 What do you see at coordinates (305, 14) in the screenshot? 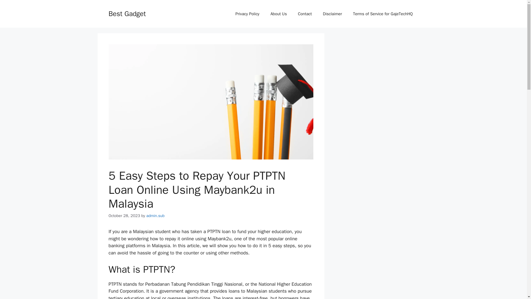
I see `Contact` at bounding box center [305, 14].